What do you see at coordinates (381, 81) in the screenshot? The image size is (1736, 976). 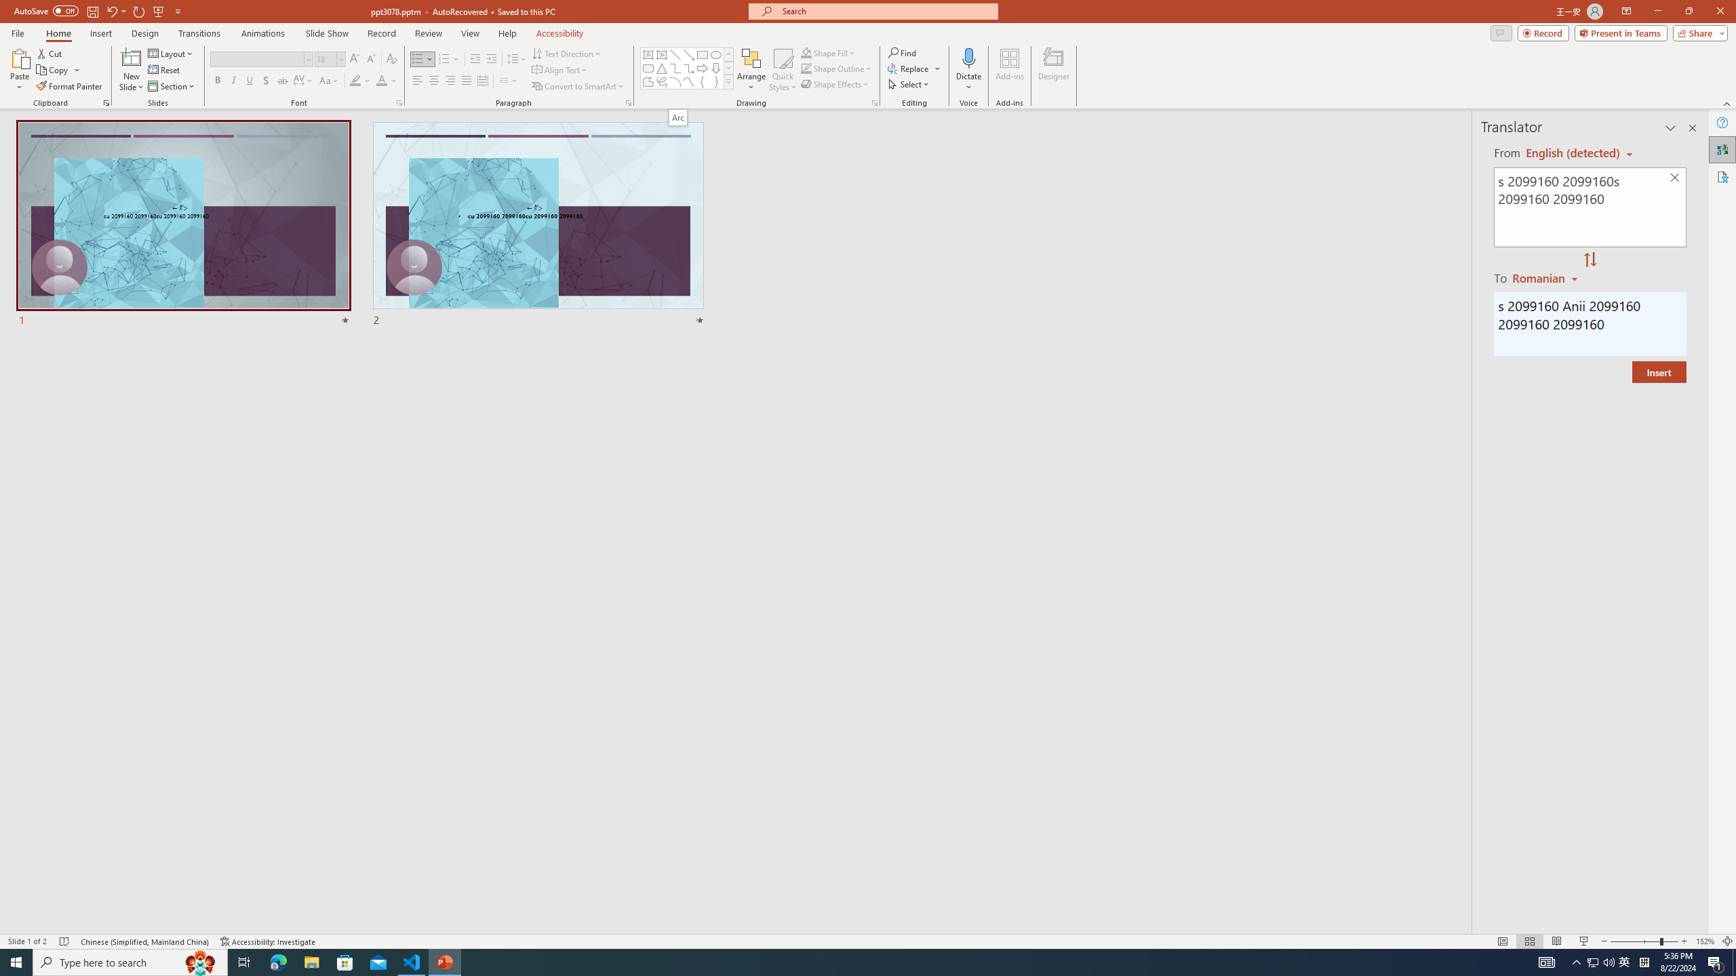 I see `Font Color Red` at bounding box center [381, 81].